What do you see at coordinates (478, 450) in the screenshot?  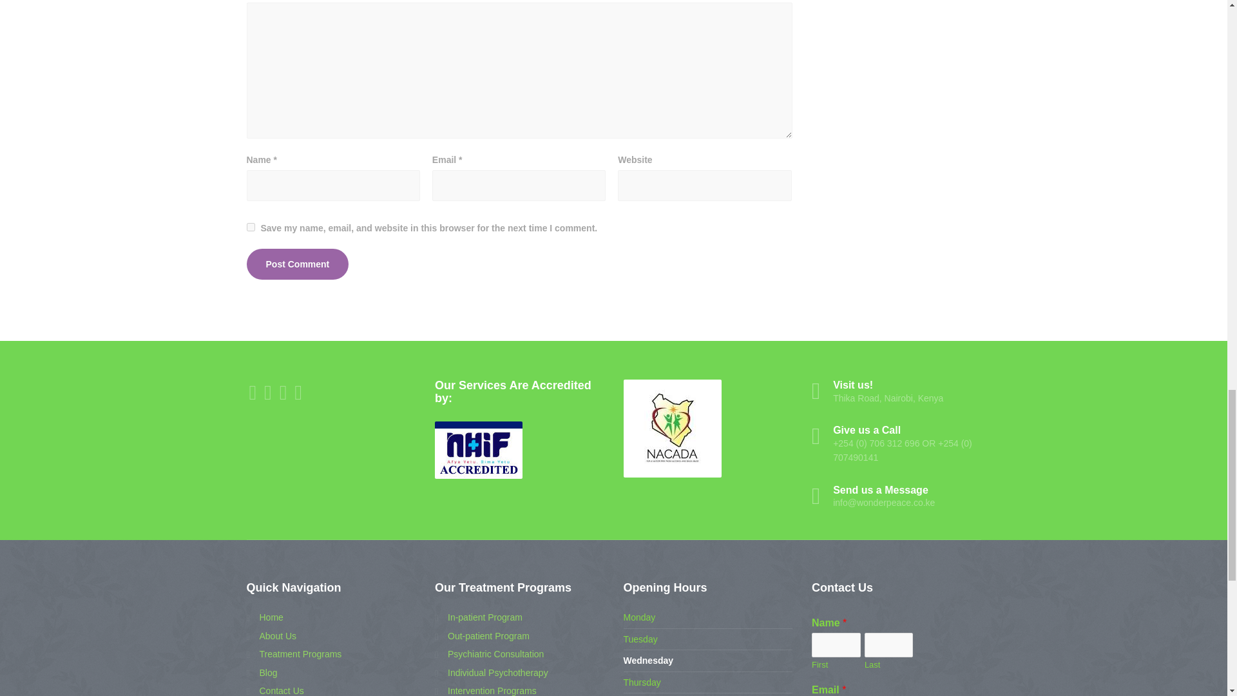 I see `Our Services Are Accredited by` at bounding box center [478, 450].